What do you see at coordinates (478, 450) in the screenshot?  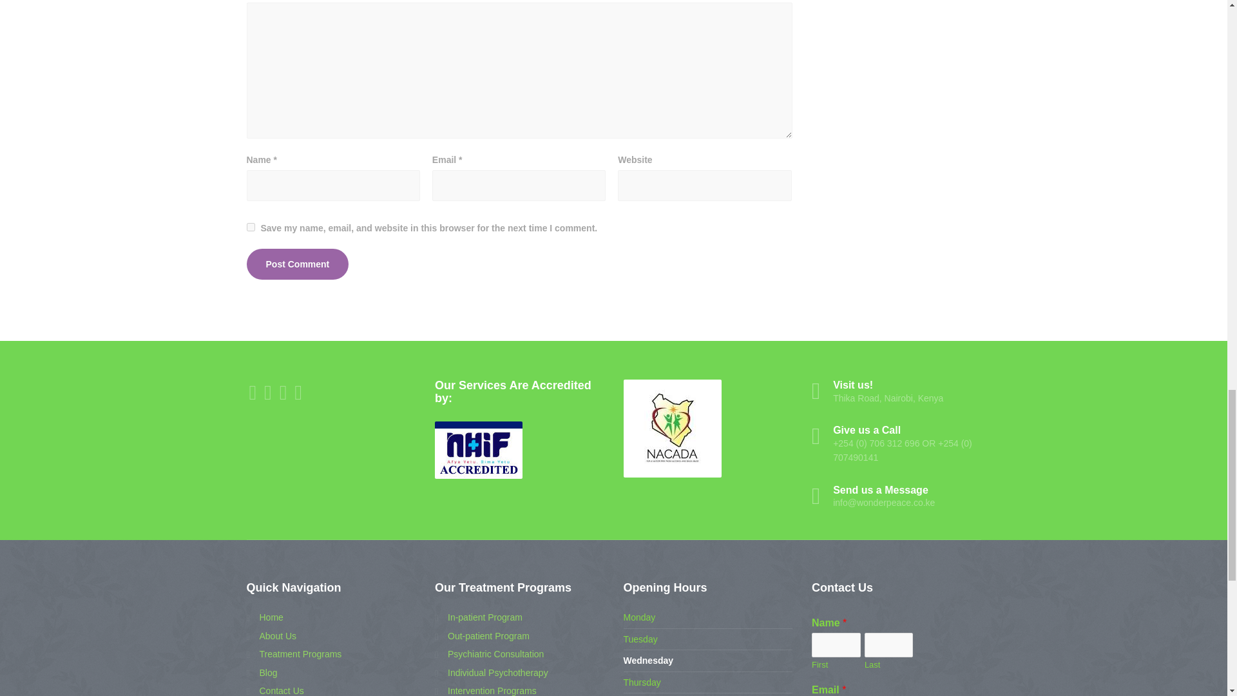 I see `Our Services Are Accredited by` at bounding box center [478, 450].